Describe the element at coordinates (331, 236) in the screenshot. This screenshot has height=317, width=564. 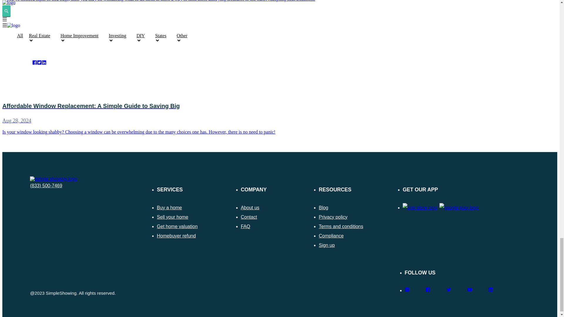
I see `Compliance` at that location.